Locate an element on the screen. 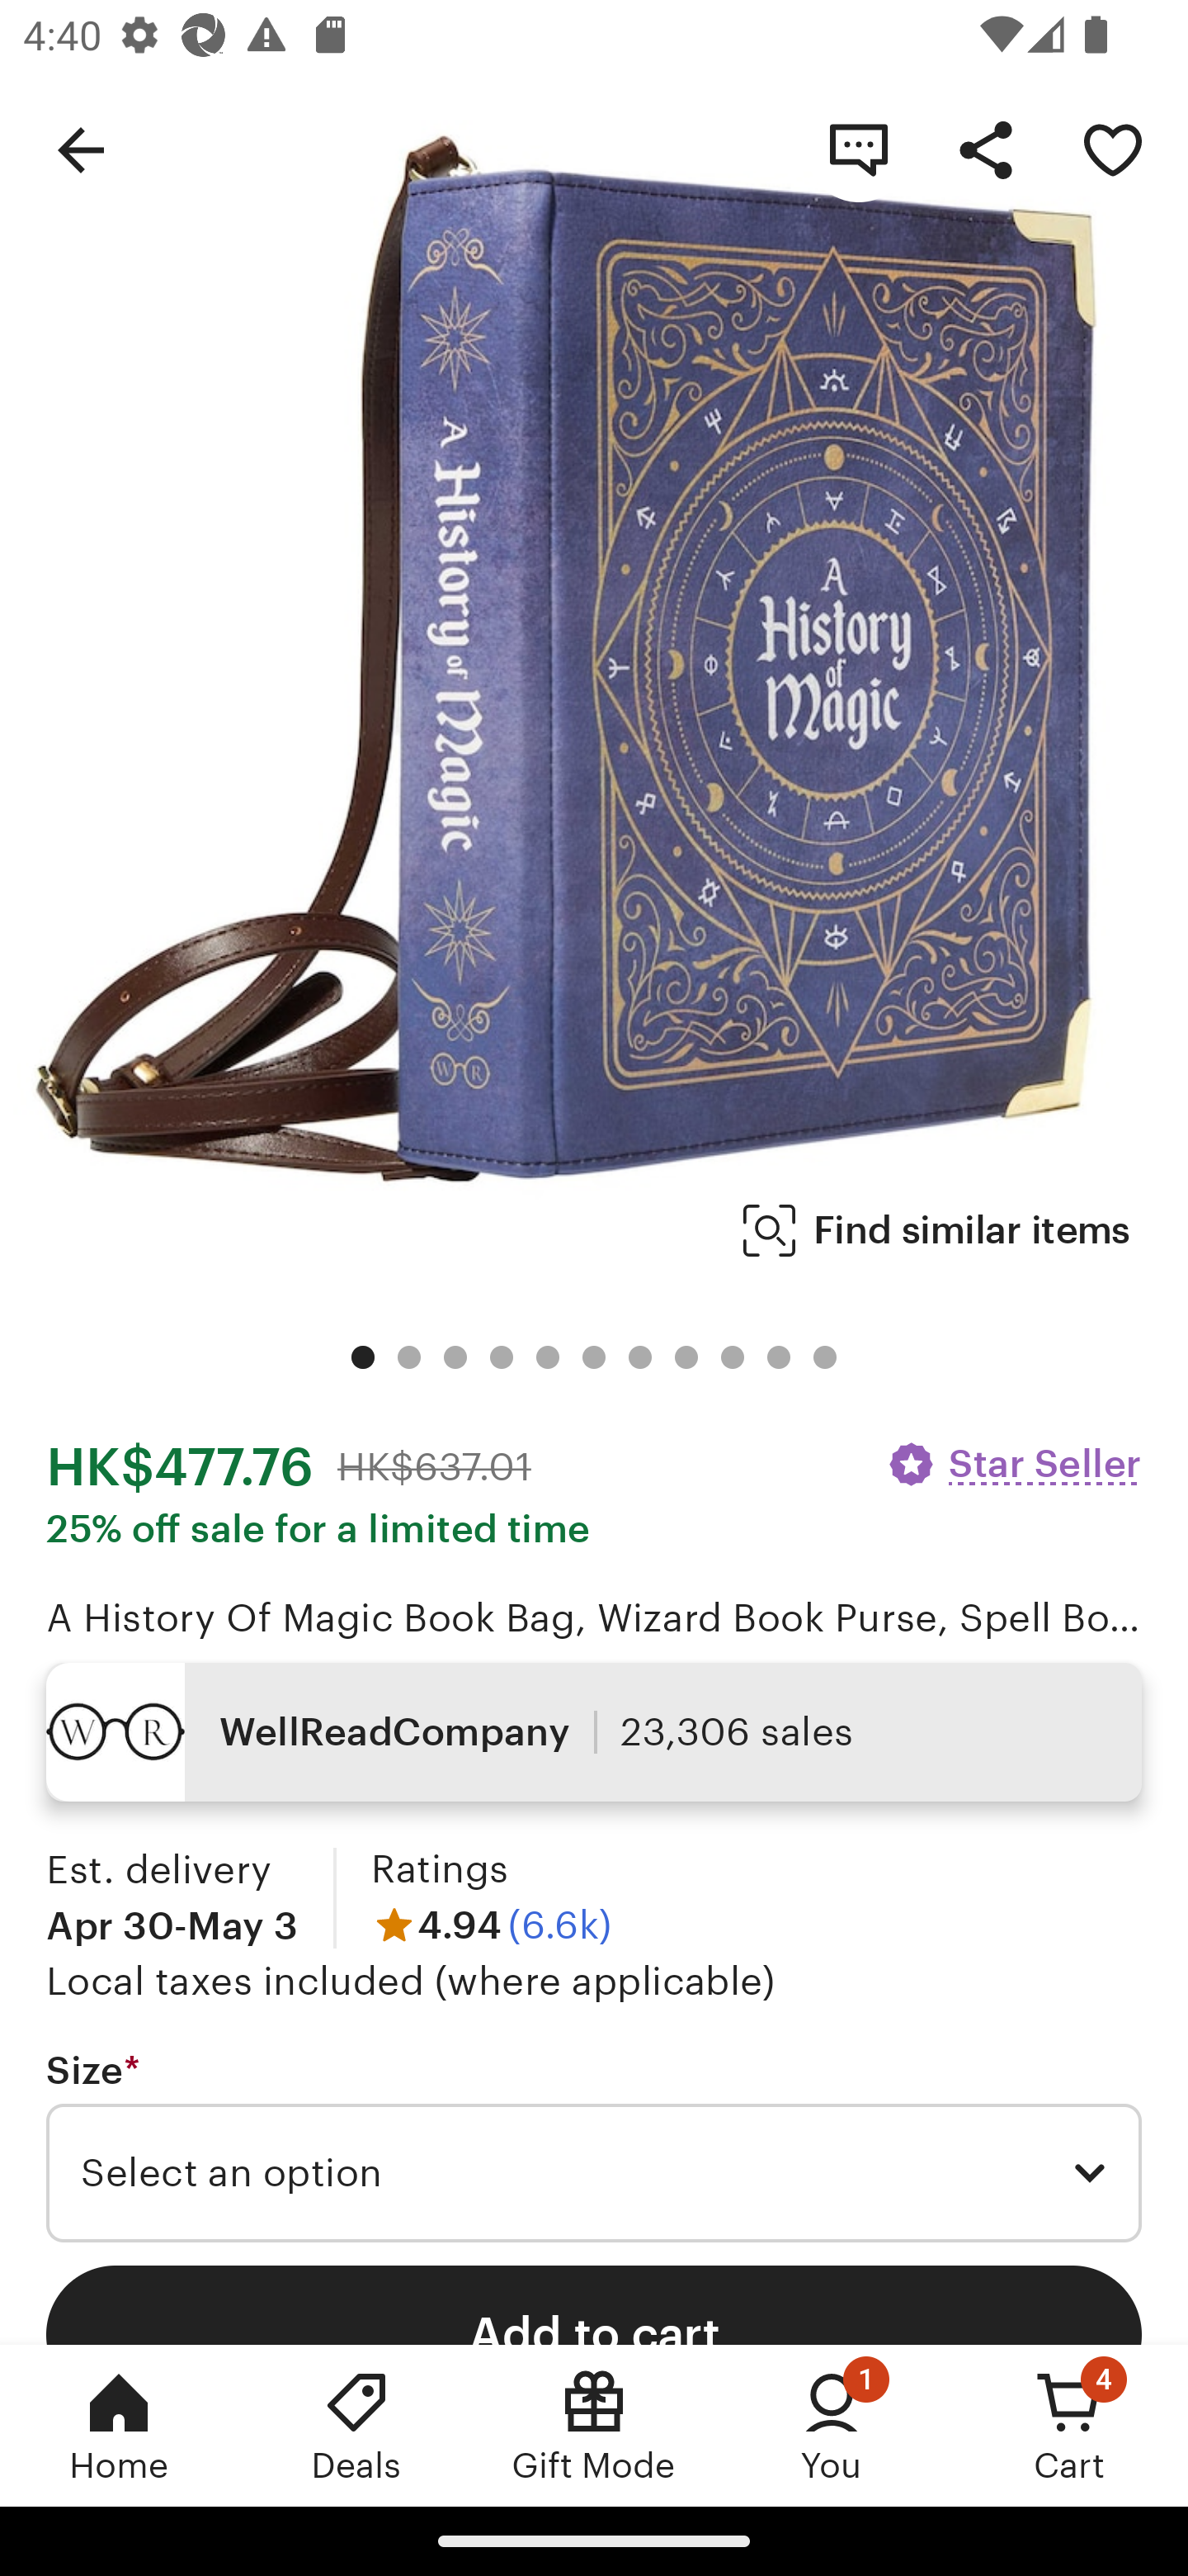 Image resolution: width=1188 pixels, height=2576 pixels. Add to cart is located at coordinates (594, 2304).